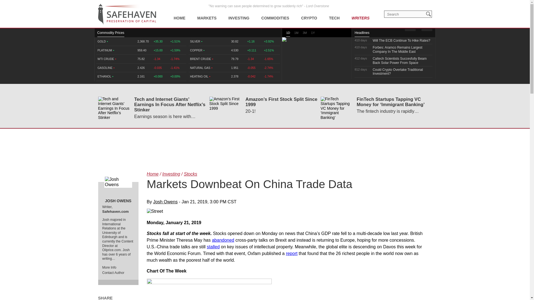 Image resolution: width=534 pixels, height=300 pixels. What do you see at coordinates (286, 211) in the screenshot?
I see `Street` at bounding box center [286, 211].